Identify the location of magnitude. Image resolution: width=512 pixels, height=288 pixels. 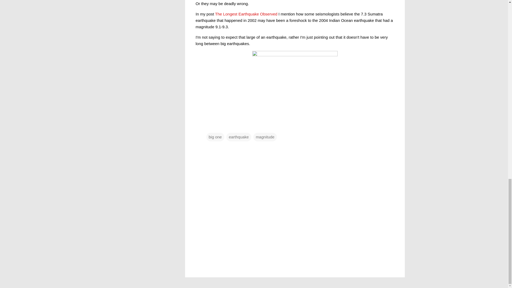
(265, 137).